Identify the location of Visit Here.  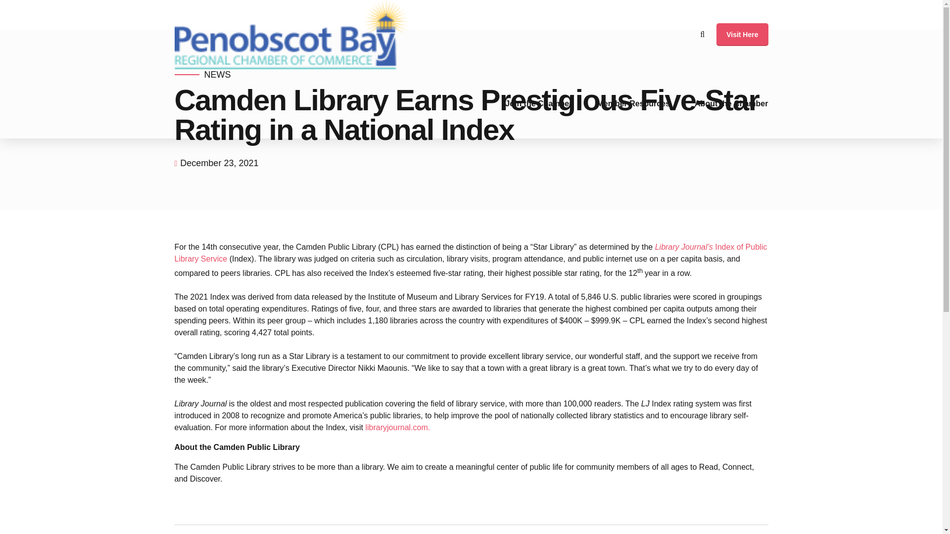
(742, 35).